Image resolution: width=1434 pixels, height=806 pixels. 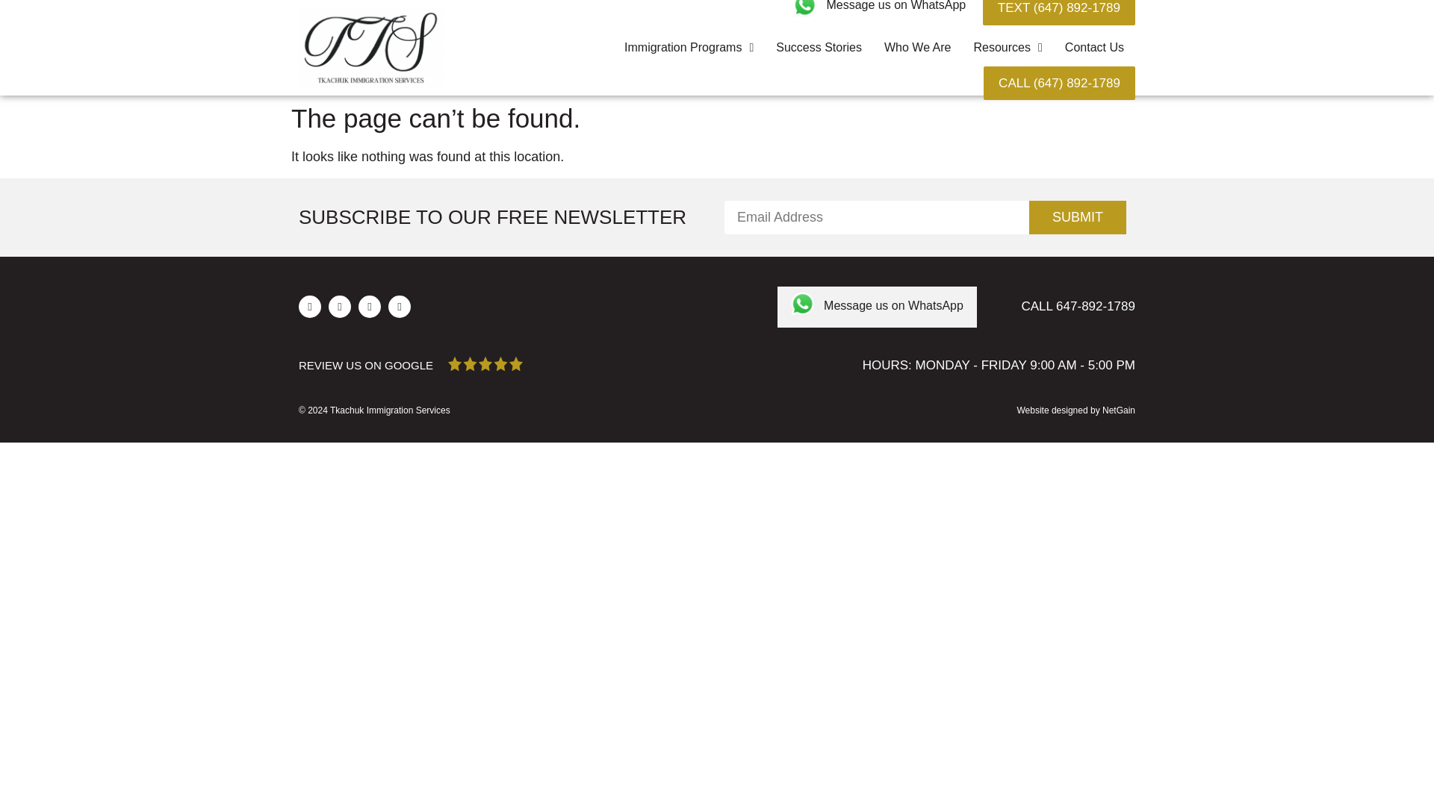 I want to click on Success Stories, so click(x=819, y=47).